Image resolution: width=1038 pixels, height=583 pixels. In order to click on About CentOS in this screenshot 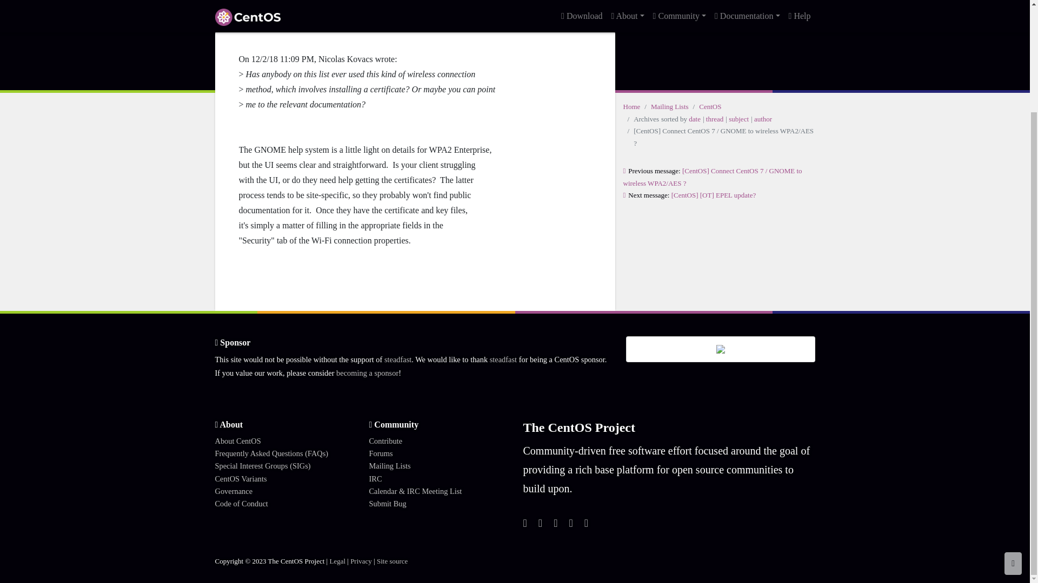, I will do `click(238, 440)`.